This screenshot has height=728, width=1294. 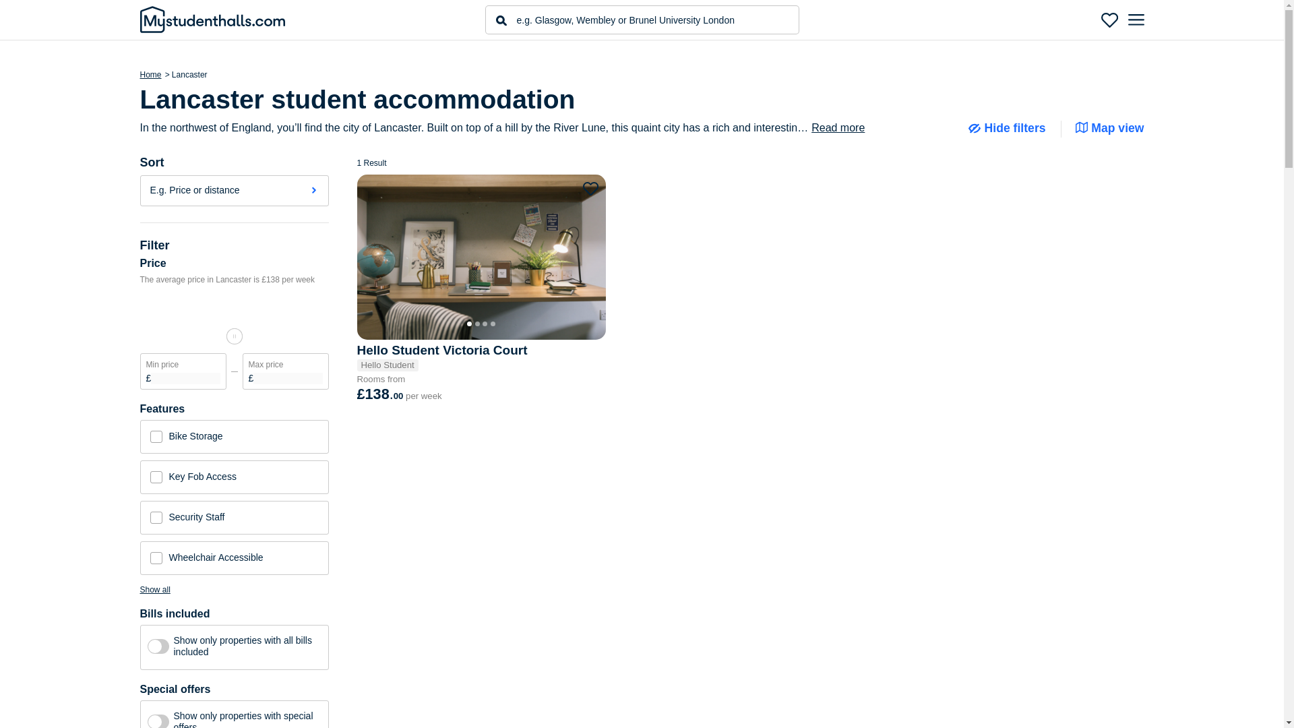 What do you see at coordinates (234, 338) in the screenshot?
I see `138` at bounding box center [234, 338].